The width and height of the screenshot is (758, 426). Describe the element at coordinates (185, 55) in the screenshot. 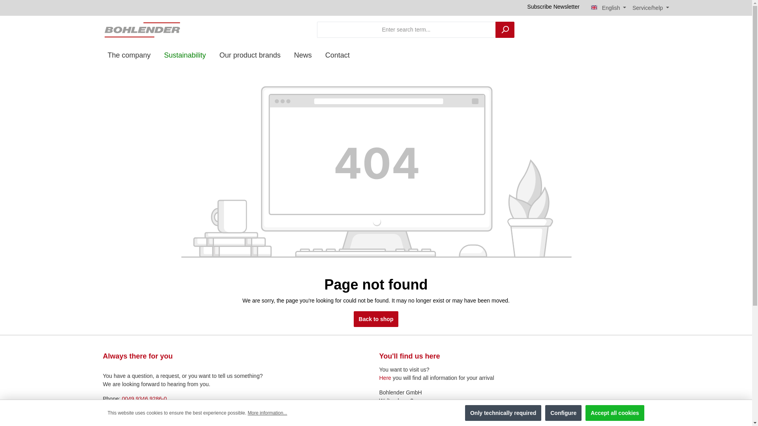

I see `Sustainability` at that location.